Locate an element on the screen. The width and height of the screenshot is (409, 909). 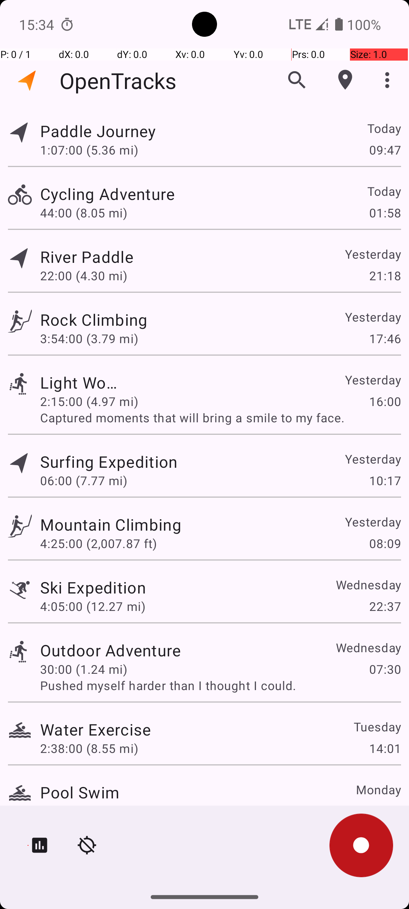
Cycling Adventure is located at coordinates (111, 194).